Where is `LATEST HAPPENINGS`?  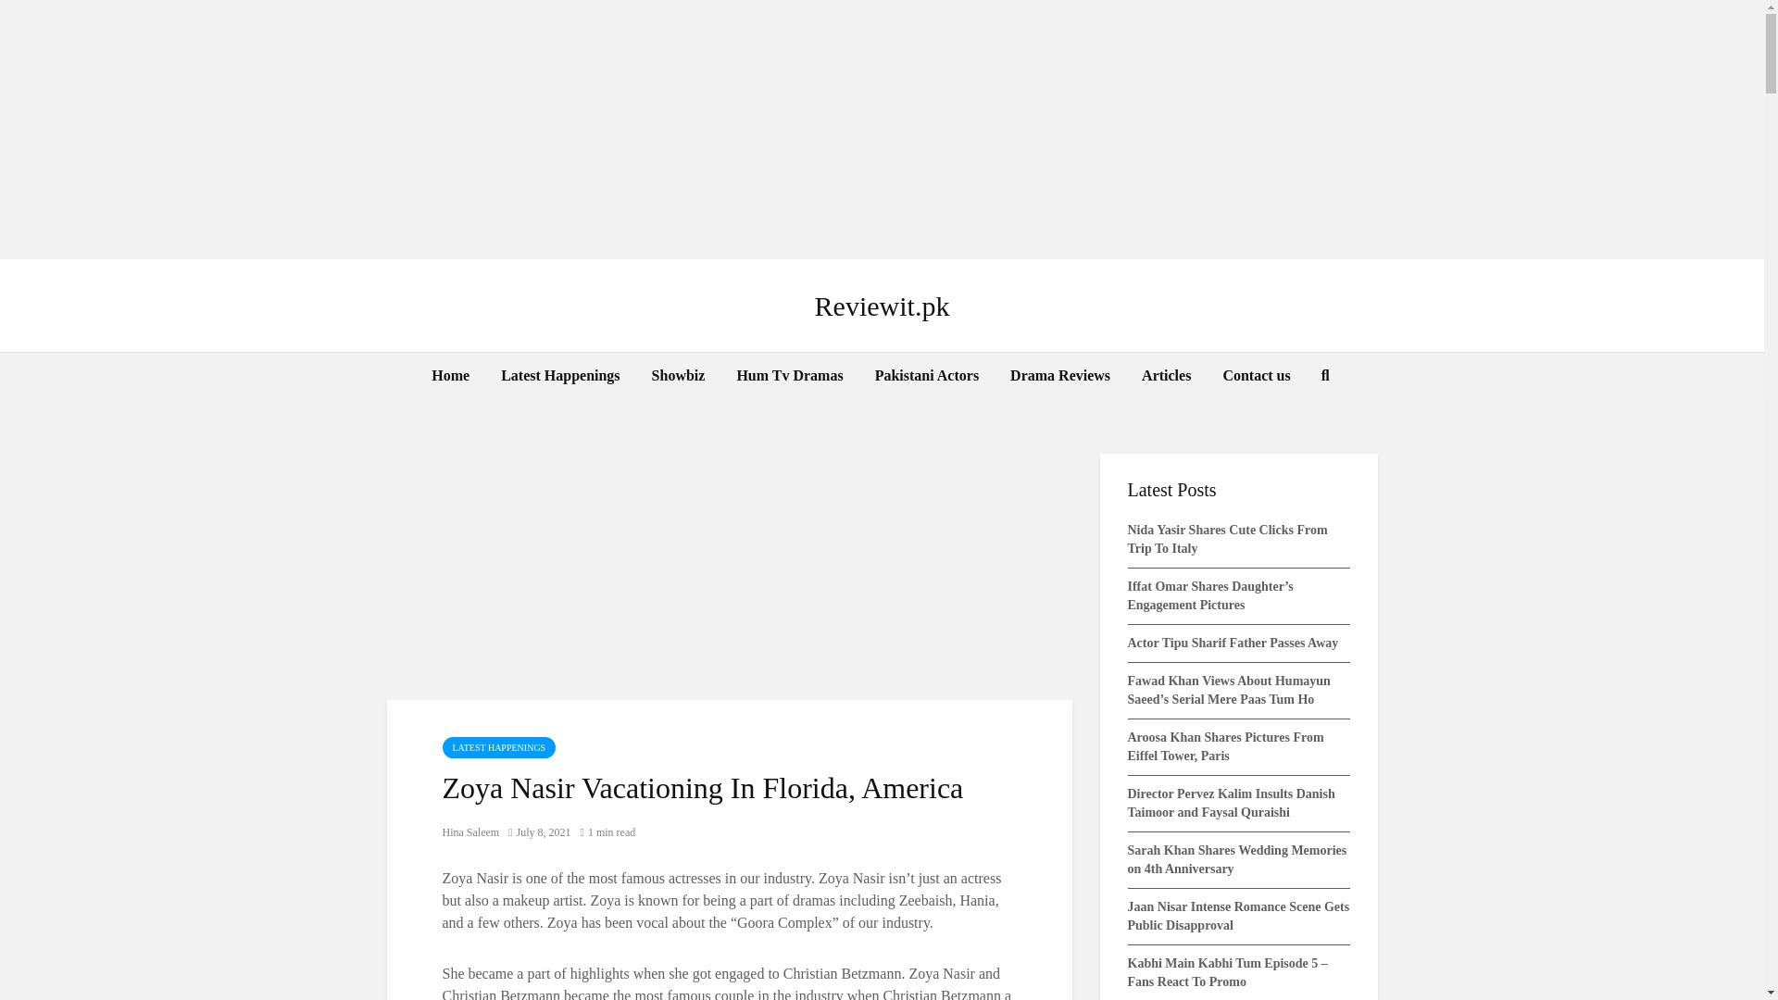 LATEST HAPPENINGS is located at coordinates (499, 746).